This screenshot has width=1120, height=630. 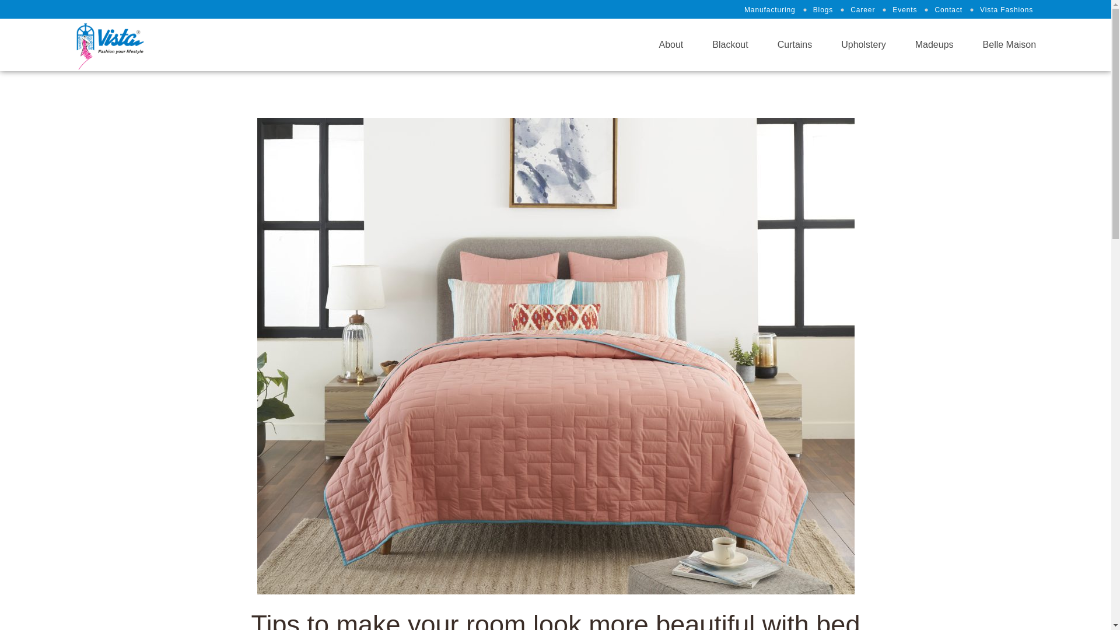 What do you see at coordinates (1010, 45) in the screenshot?
I see `Belle Maison` at bounding box center [1010, 45].